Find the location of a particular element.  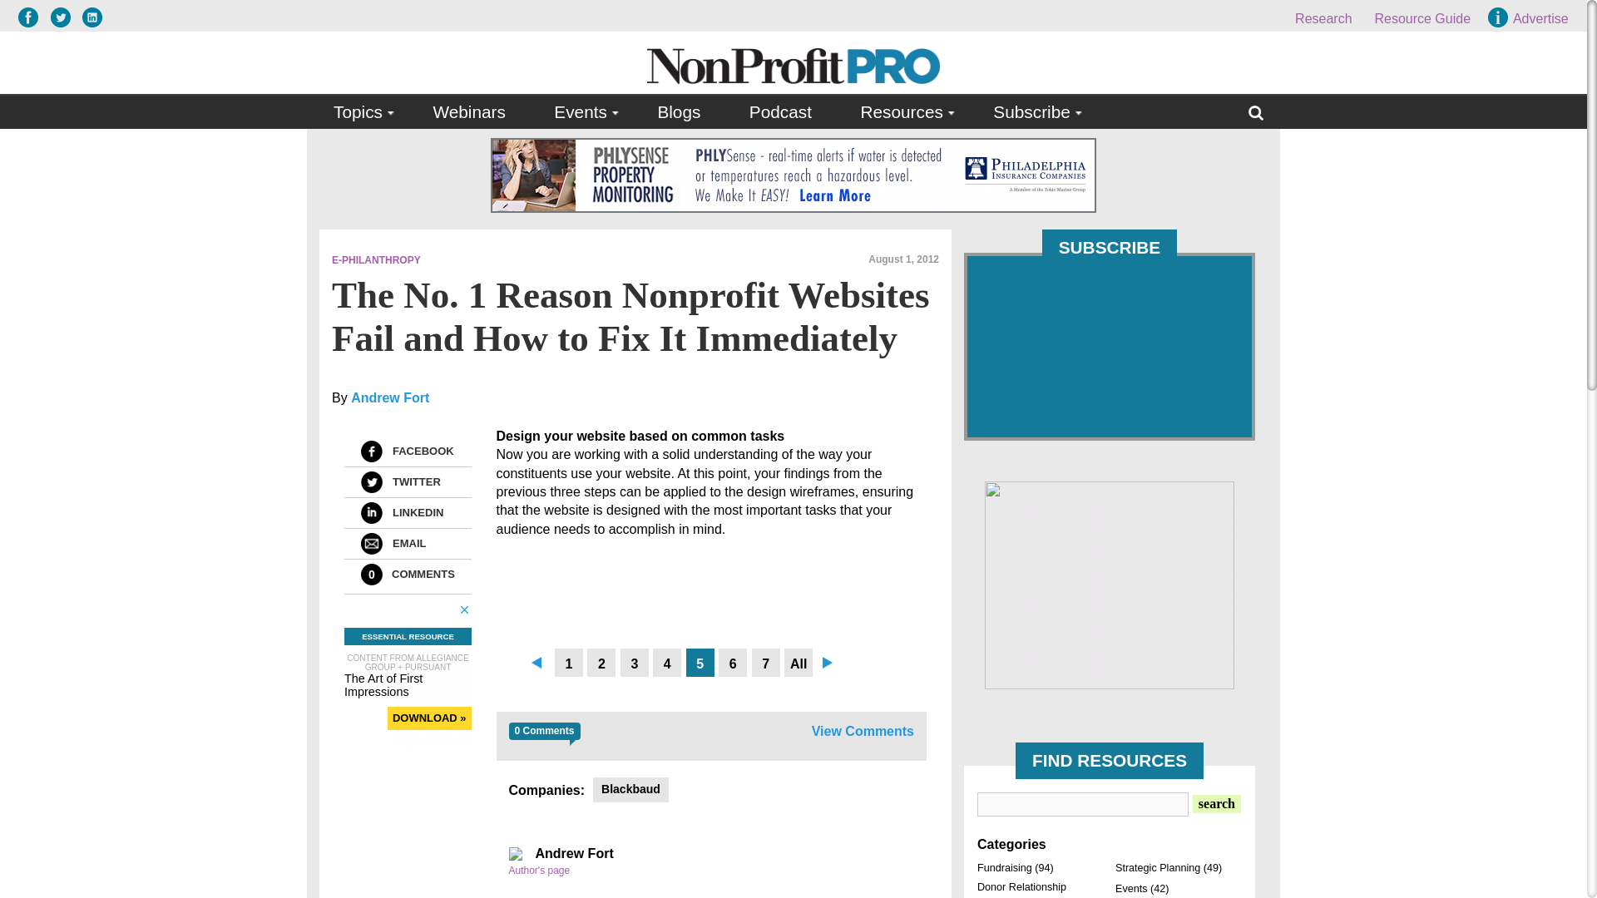

Webinars is located at coordinates (468, 111).